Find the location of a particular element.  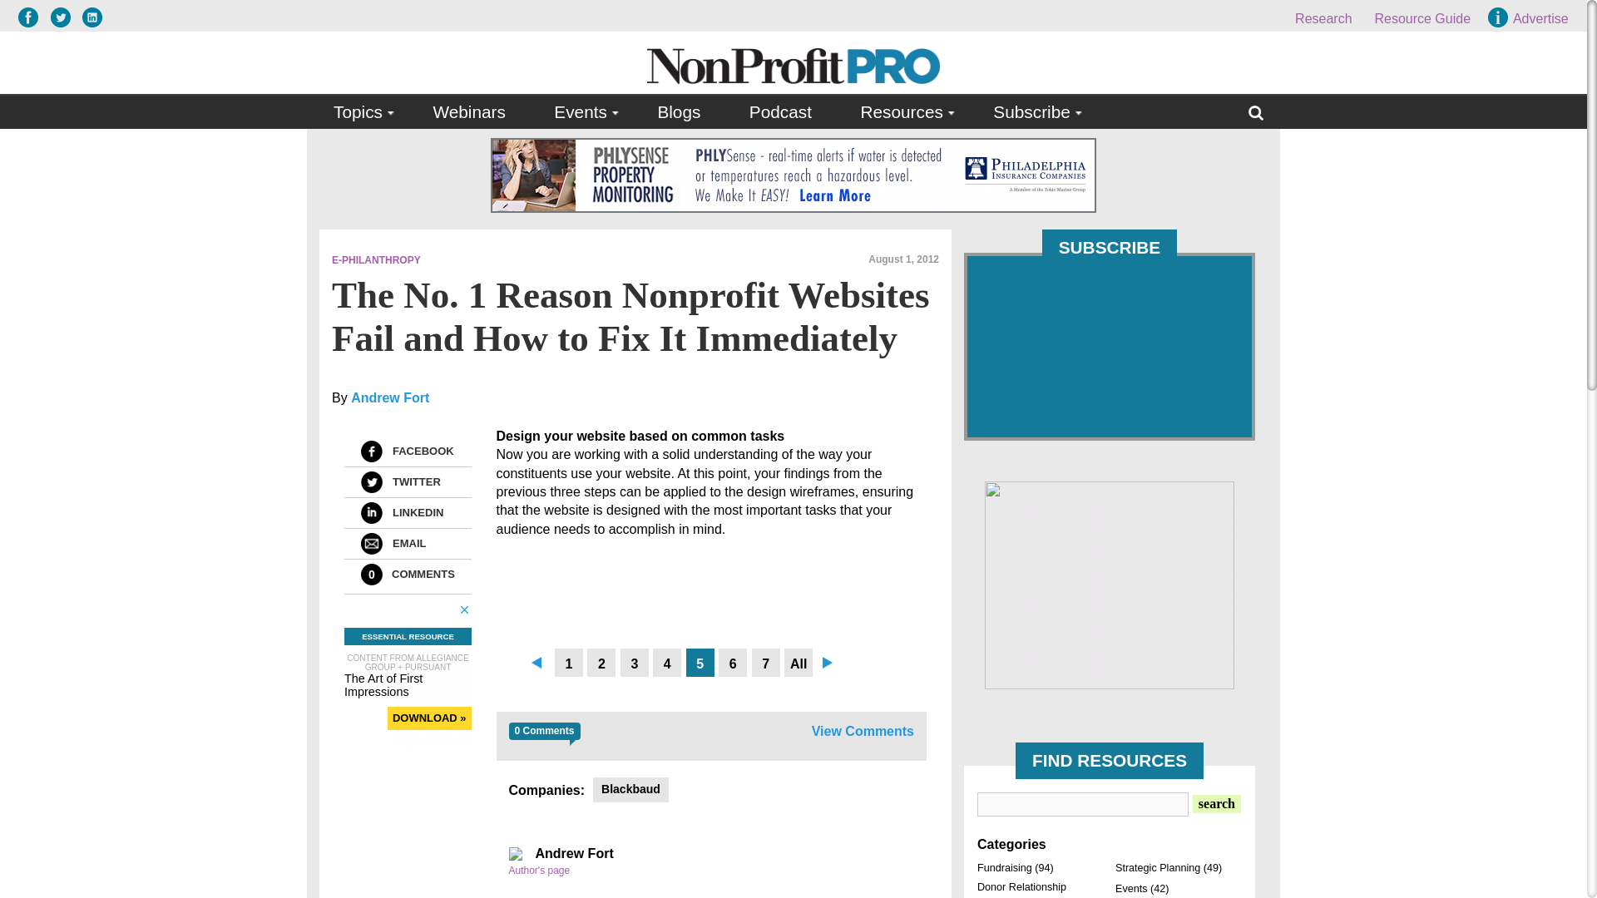

Webinars is located at coordinates (468, 111).